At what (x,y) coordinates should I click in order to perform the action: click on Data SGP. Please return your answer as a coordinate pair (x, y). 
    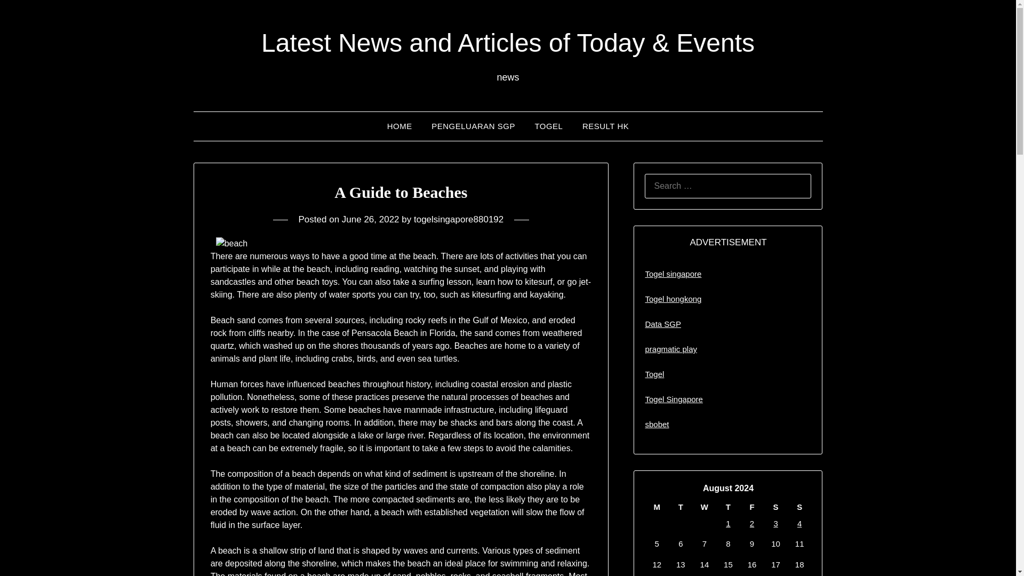
    Looking at the image, I should click on (662, 324).